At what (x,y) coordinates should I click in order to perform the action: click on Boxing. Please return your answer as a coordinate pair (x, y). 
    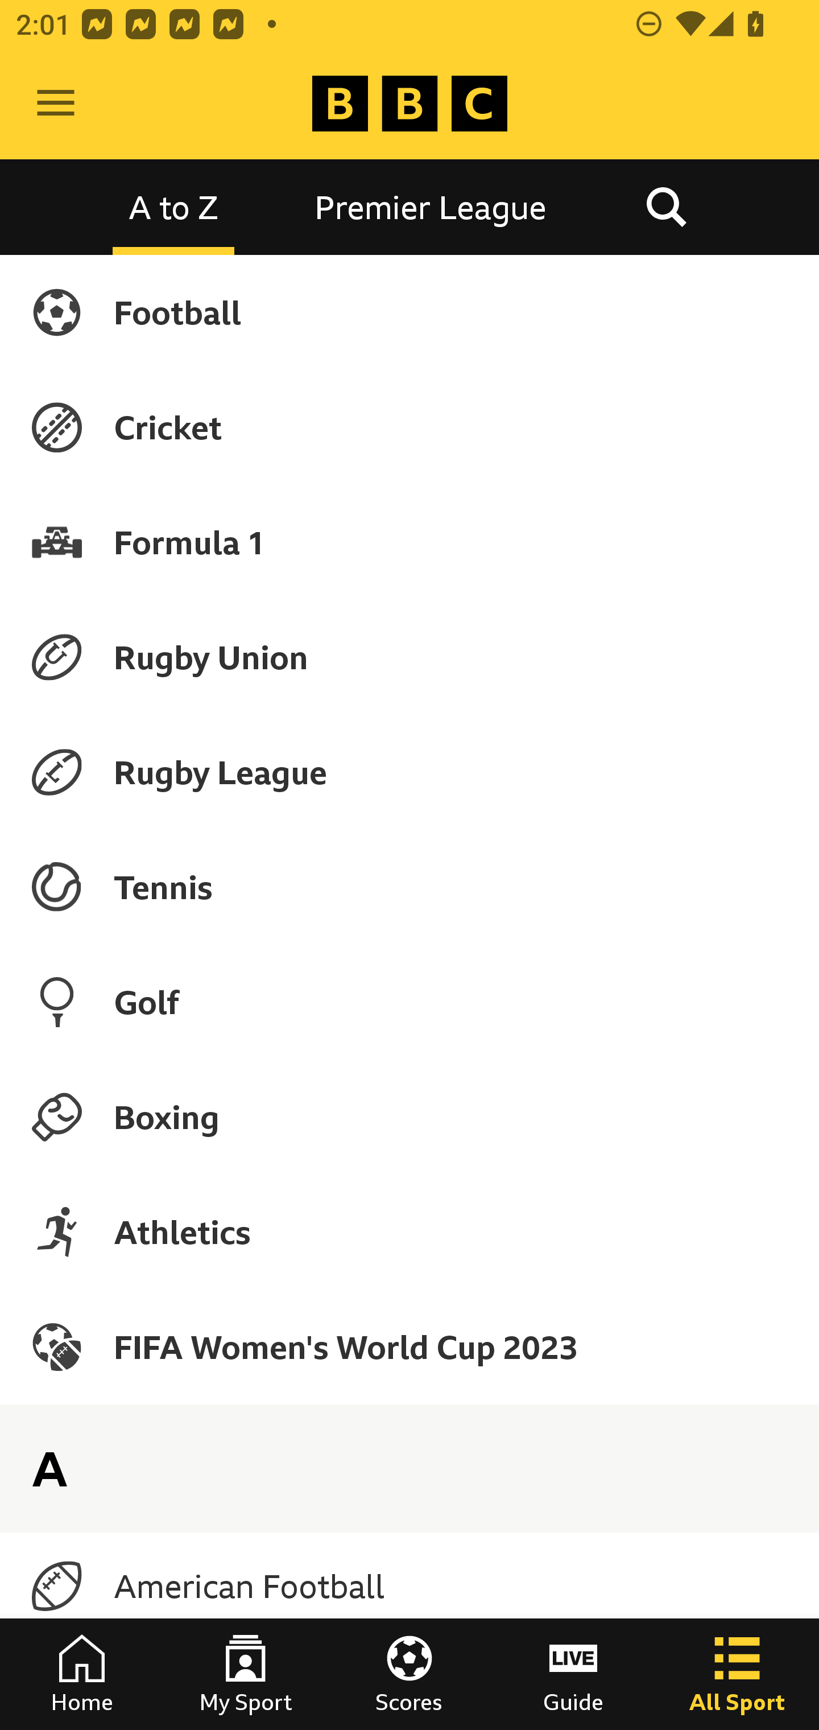
    Looking at the image, I should click on (409, 1117).